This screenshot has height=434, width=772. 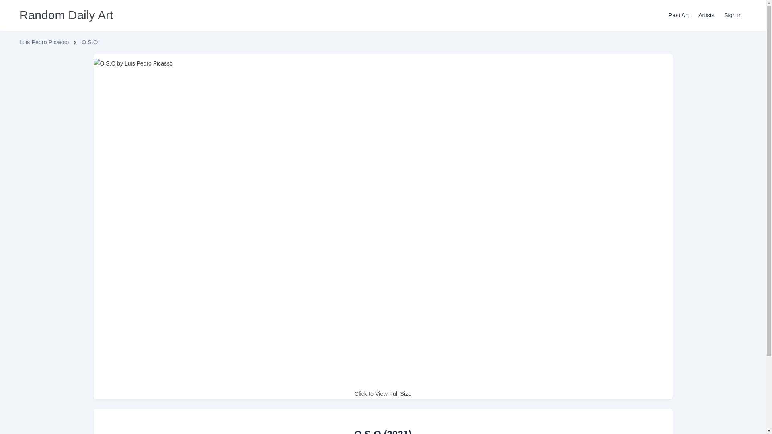 What do you see at coordinates (679, 15) in the screenshot?
I see `Past Art` at bounding box center [679, 15].